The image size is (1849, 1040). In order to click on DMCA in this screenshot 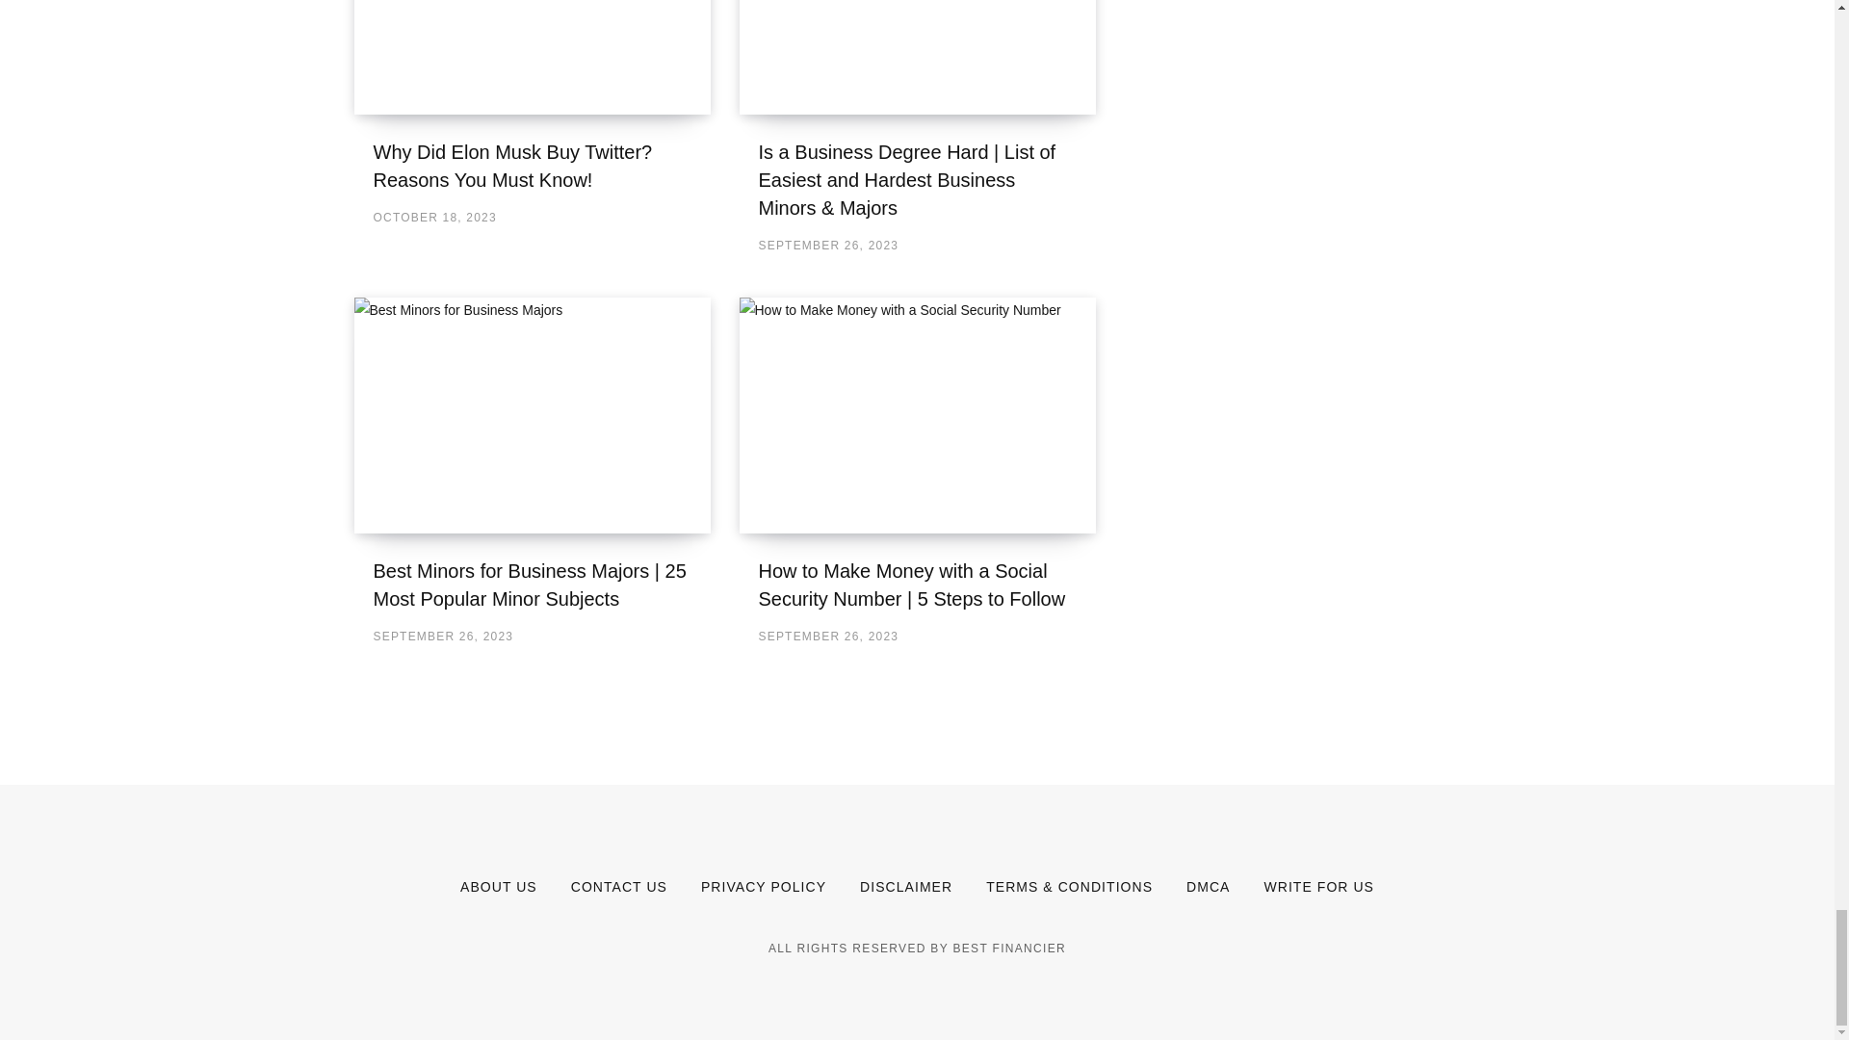, I will do `click(1208, 886)`.